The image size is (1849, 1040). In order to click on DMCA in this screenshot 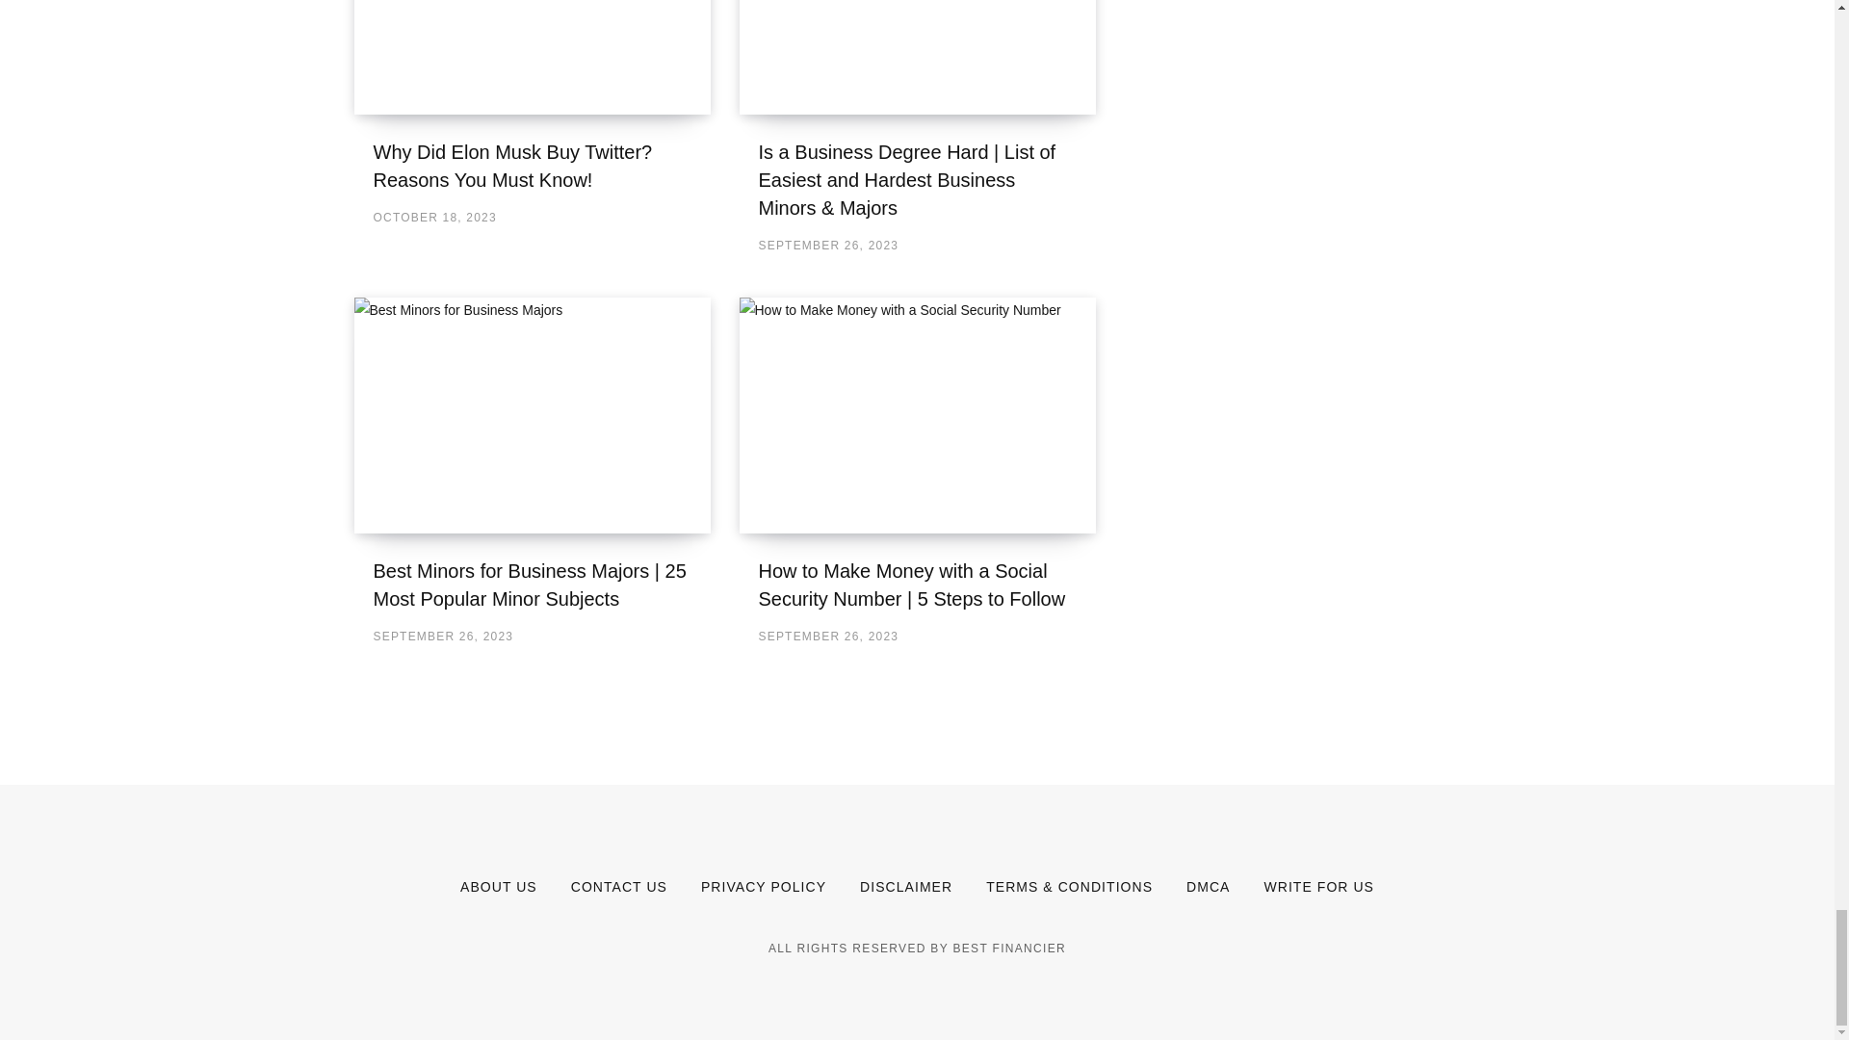, I will do `click(1208, 886)`.